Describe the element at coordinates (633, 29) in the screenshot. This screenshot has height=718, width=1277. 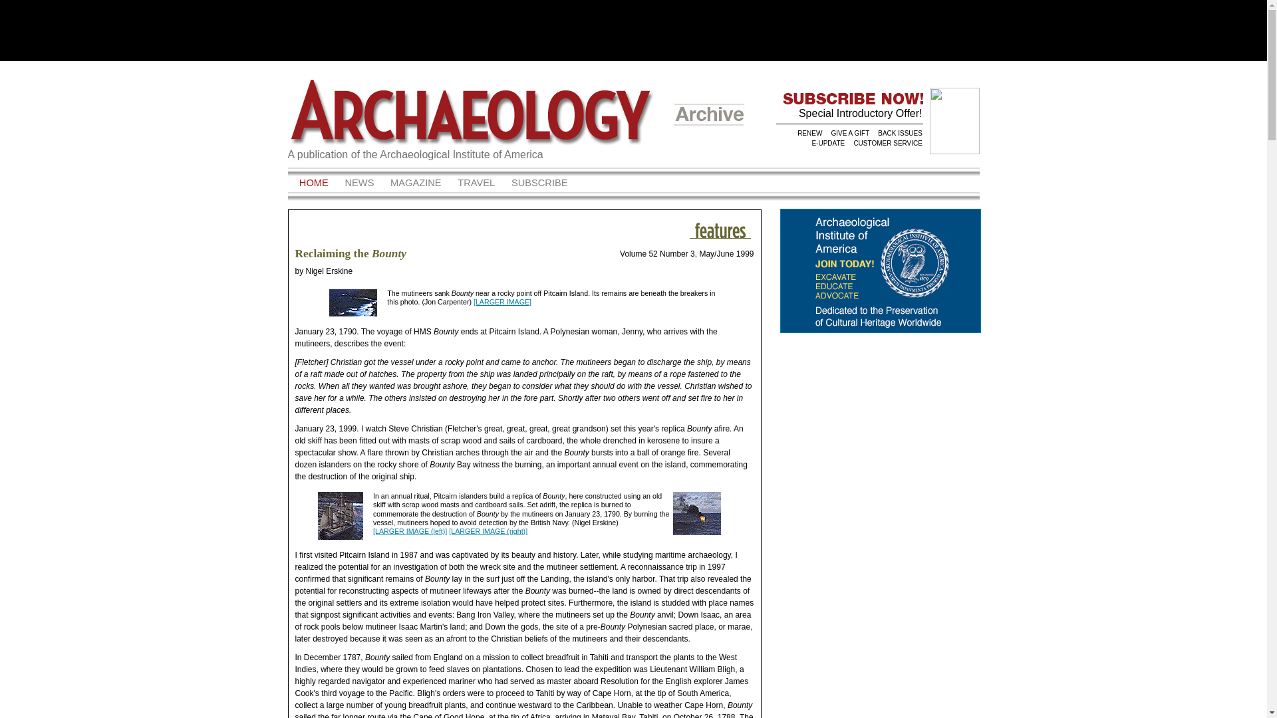
I see `3rd party ad content` at that location.